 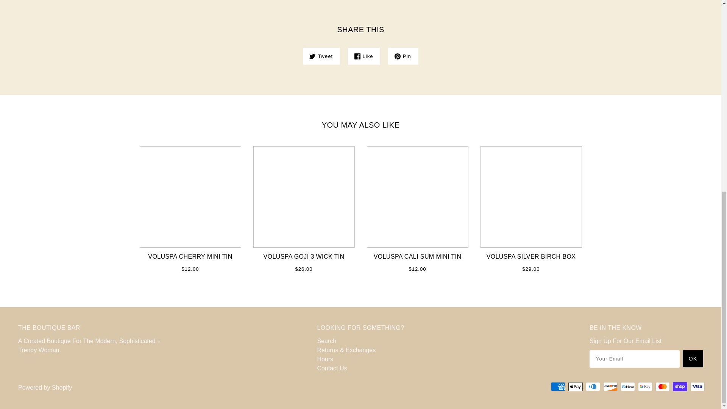 What do you see at coordinates (610, 386) in the screenshot?
I see `Discover` at bounding box center [610, 386].